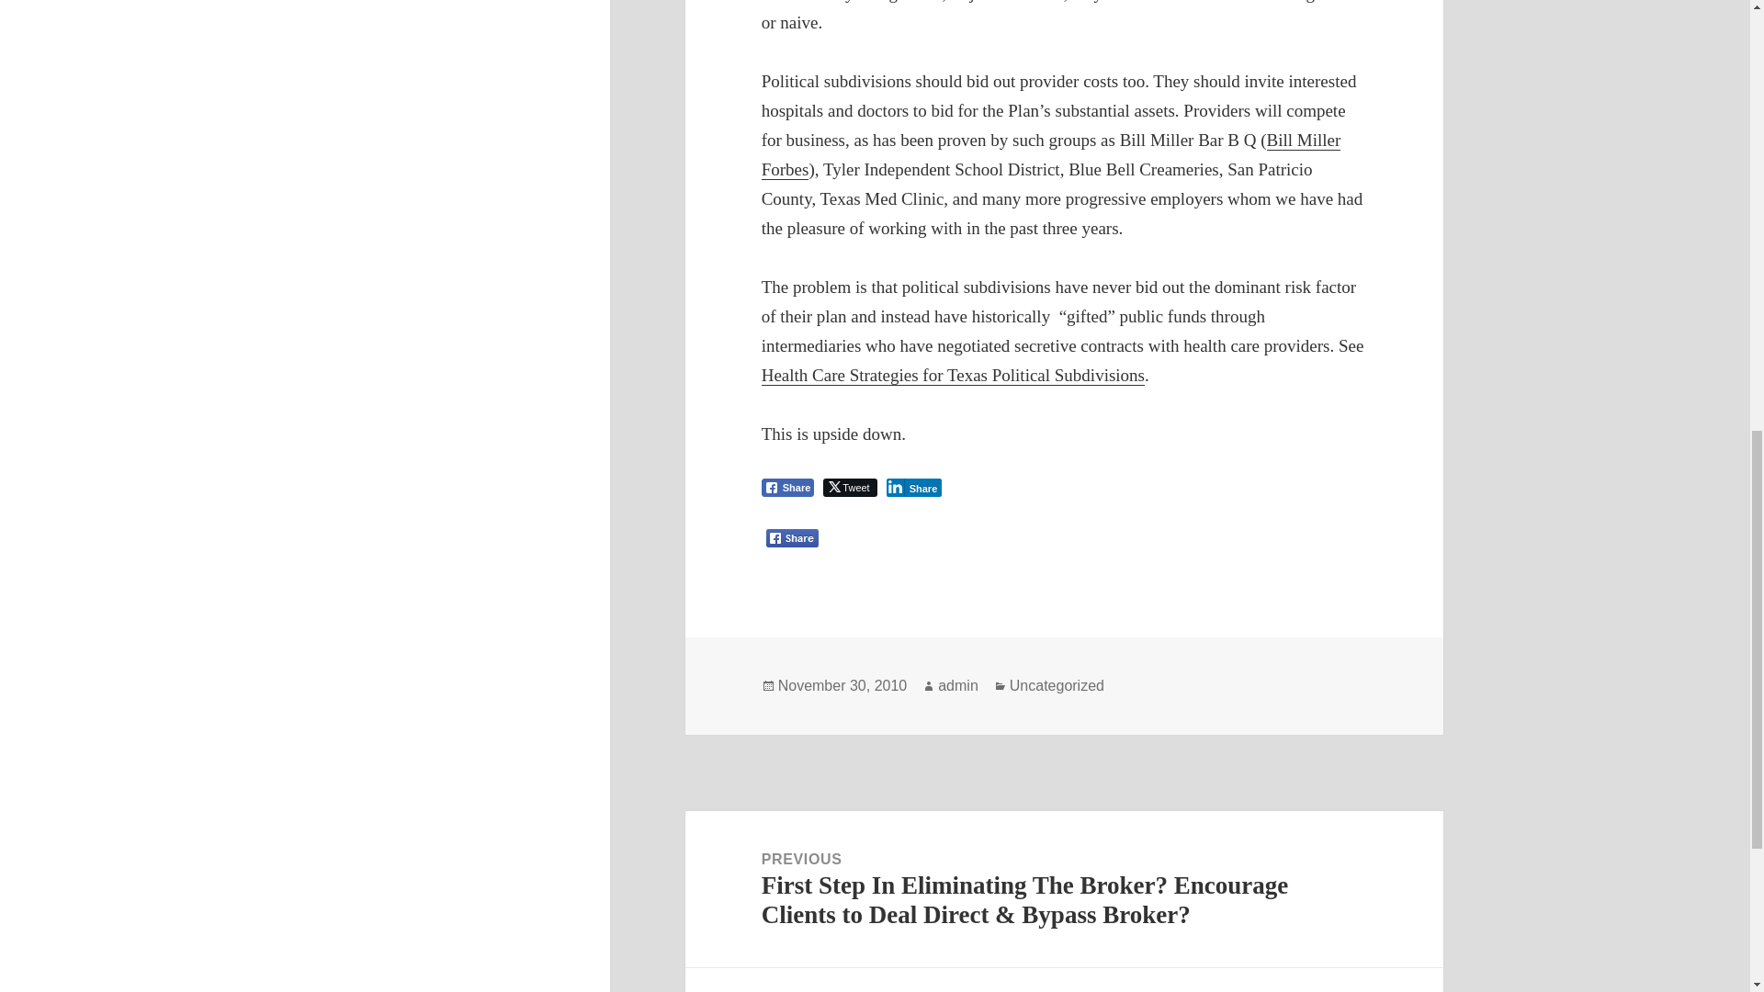 Image resolution: width=1764 pixels, height=992 pixels. I want to click on admin, so click(958, 685).